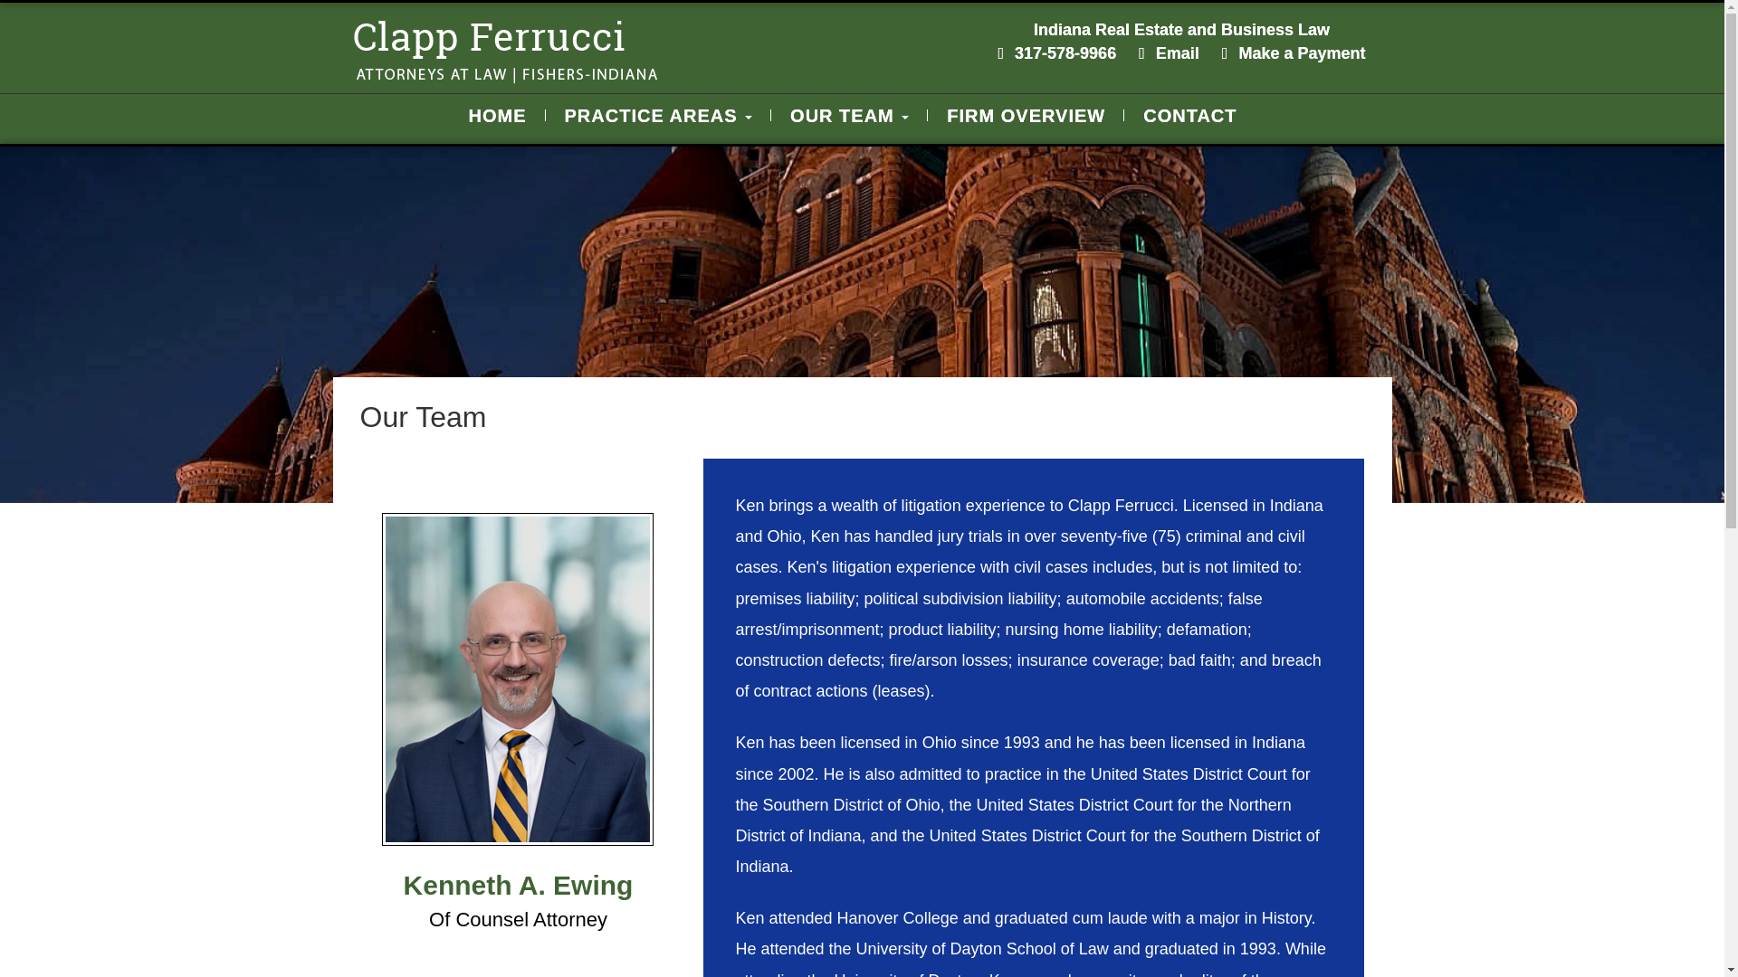 The height and width of the screenshot is (977, 1738). What do you see at coordinates (1065, 52) in the screenshot?
I see `317-578-9966` at bounding box center [1065, 52].